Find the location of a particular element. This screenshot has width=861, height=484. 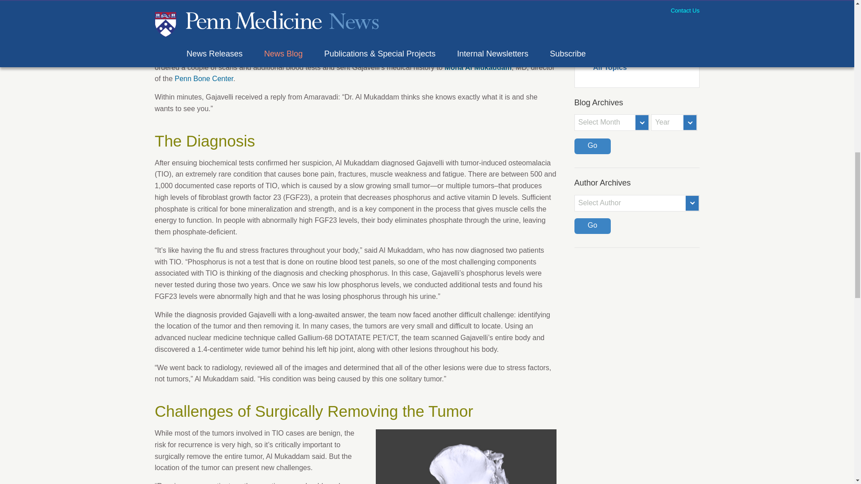

All Topics is located at coordinates (642, 68).